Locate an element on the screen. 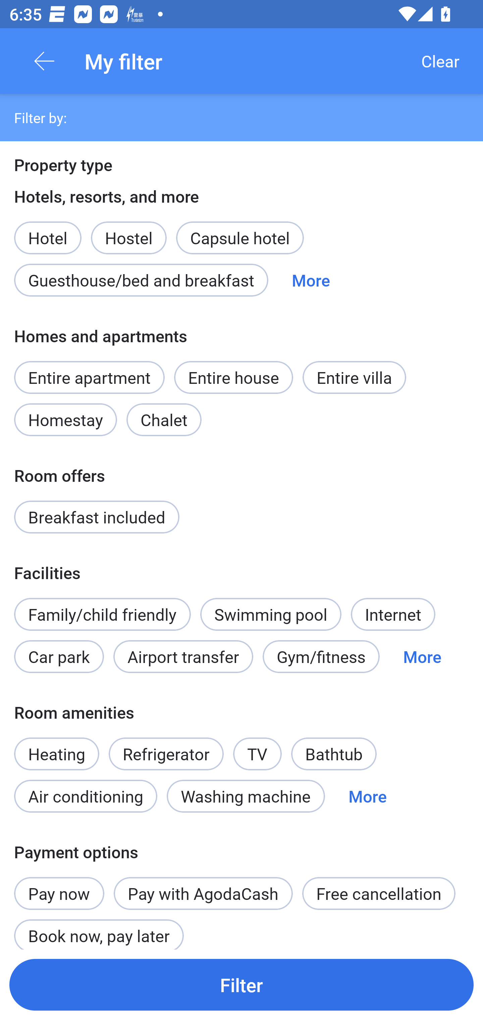 Image resolution: width=483 pixels, height=1020 pixels. Air conditioning is located at coordinates (86, 796).